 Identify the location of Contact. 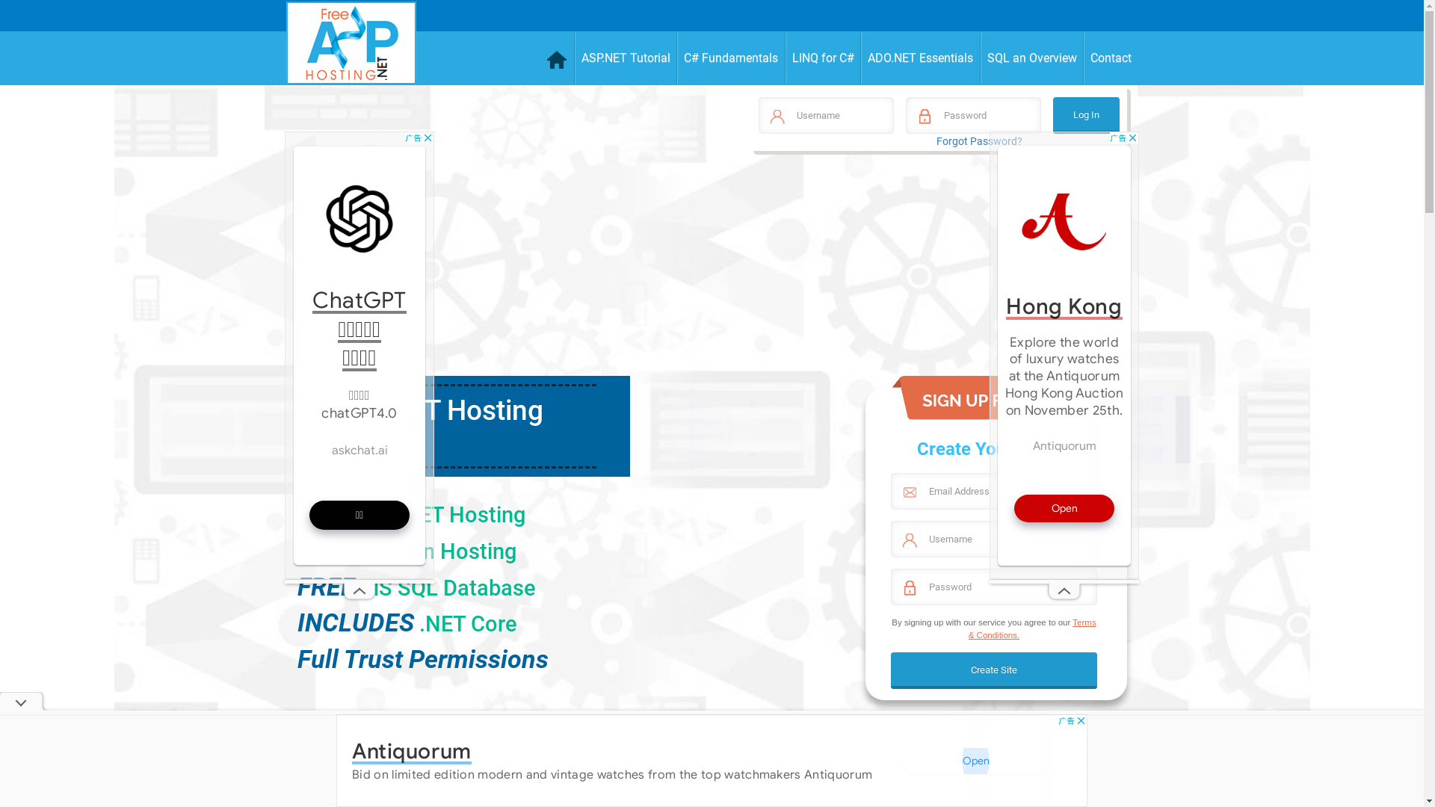
(1111, 58).